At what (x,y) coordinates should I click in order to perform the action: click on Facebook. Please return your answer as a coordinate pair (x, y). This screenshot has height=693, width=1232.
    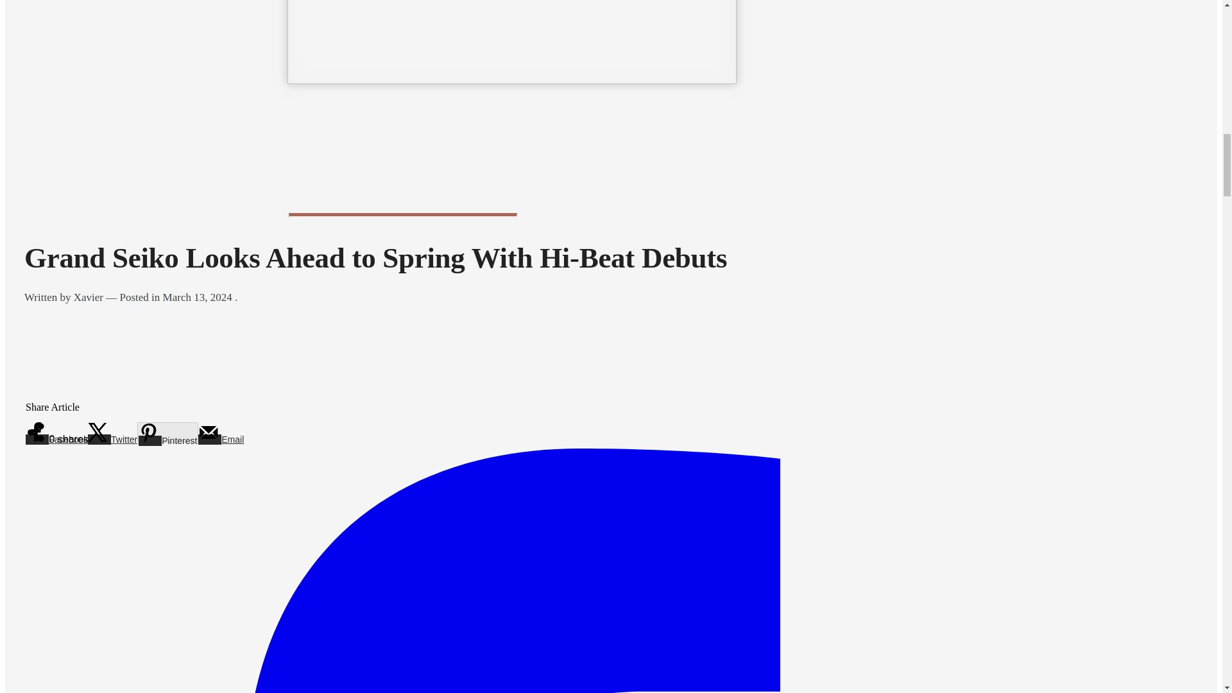
    Looking at the image, I should click on (56, 440).